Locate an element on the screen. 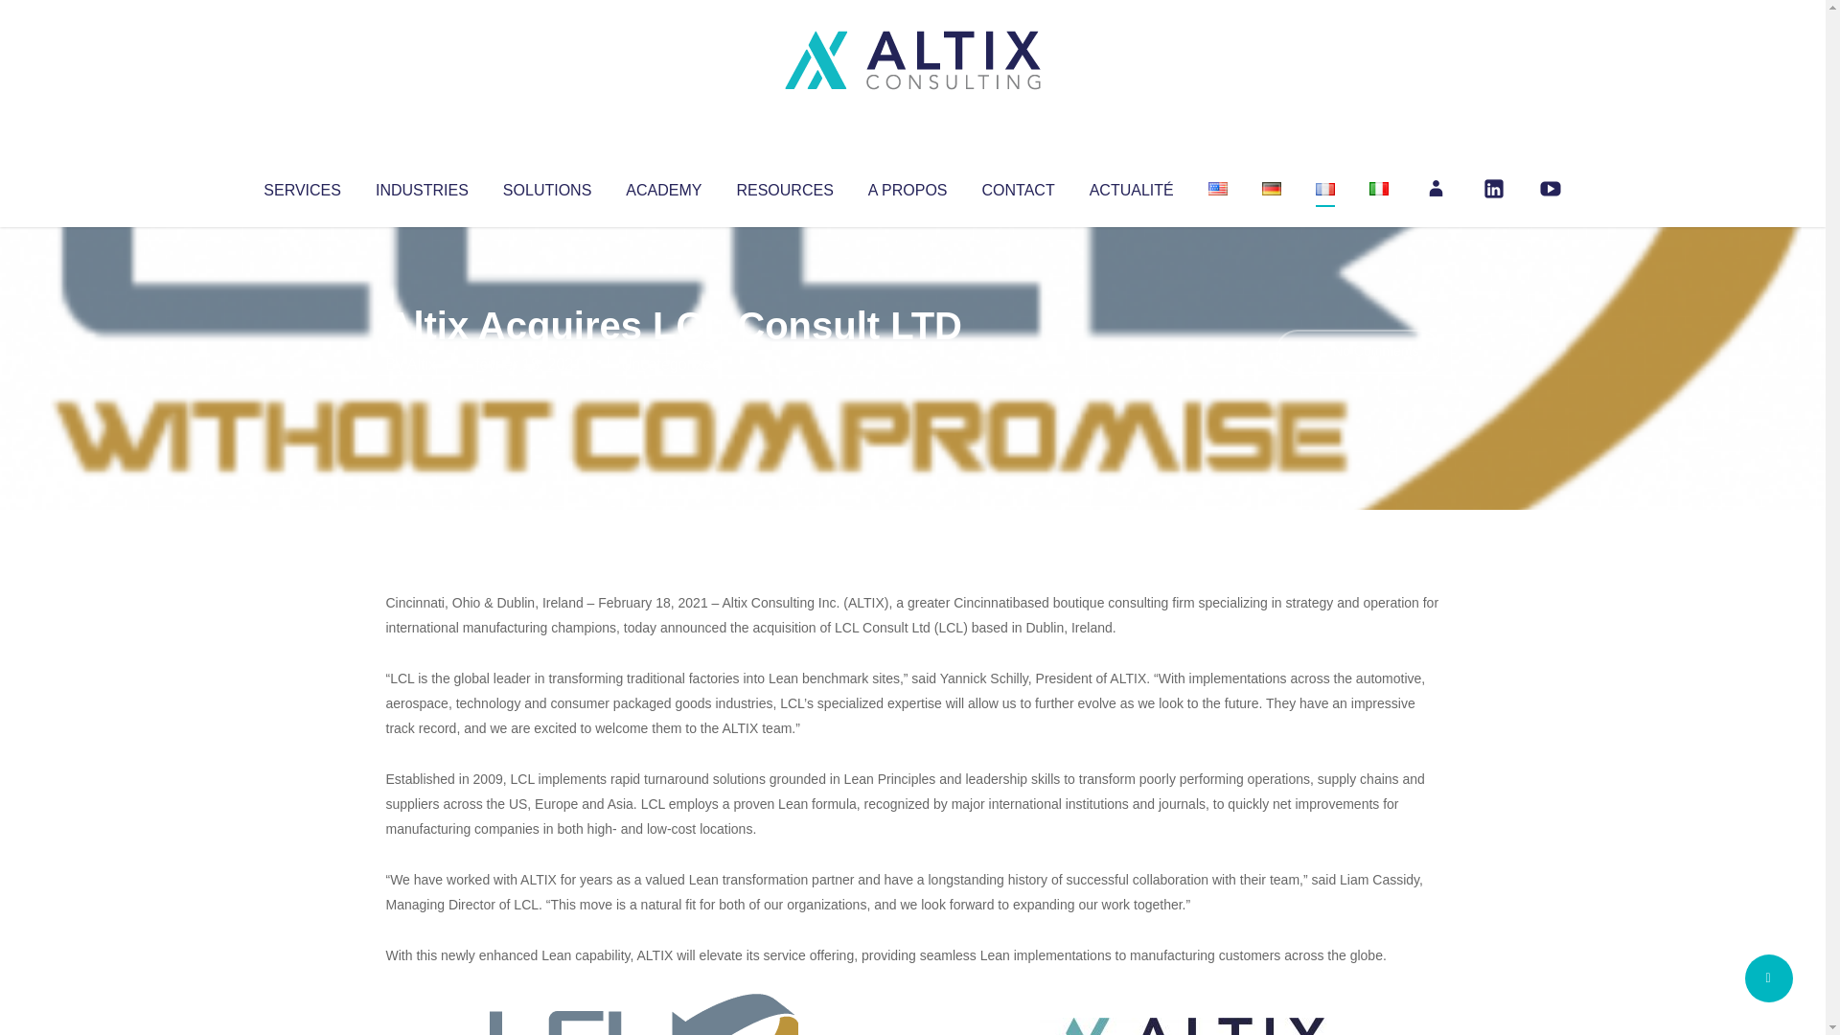 This screenshot has height=1035, width=1840. RESOURCES is located at coordinates (784, 186).